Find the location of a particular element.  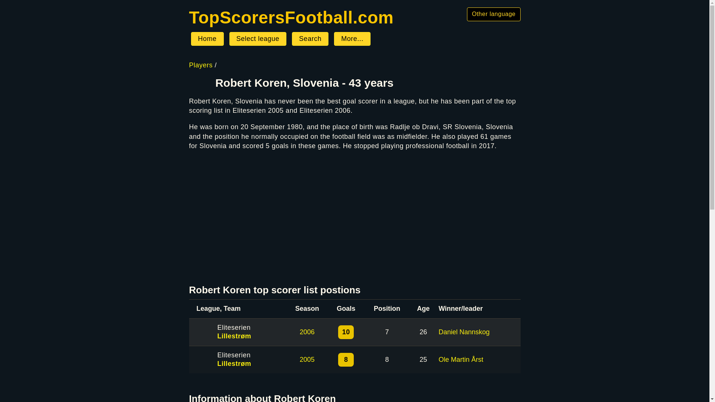

Home is located at coordinates (291, 17).